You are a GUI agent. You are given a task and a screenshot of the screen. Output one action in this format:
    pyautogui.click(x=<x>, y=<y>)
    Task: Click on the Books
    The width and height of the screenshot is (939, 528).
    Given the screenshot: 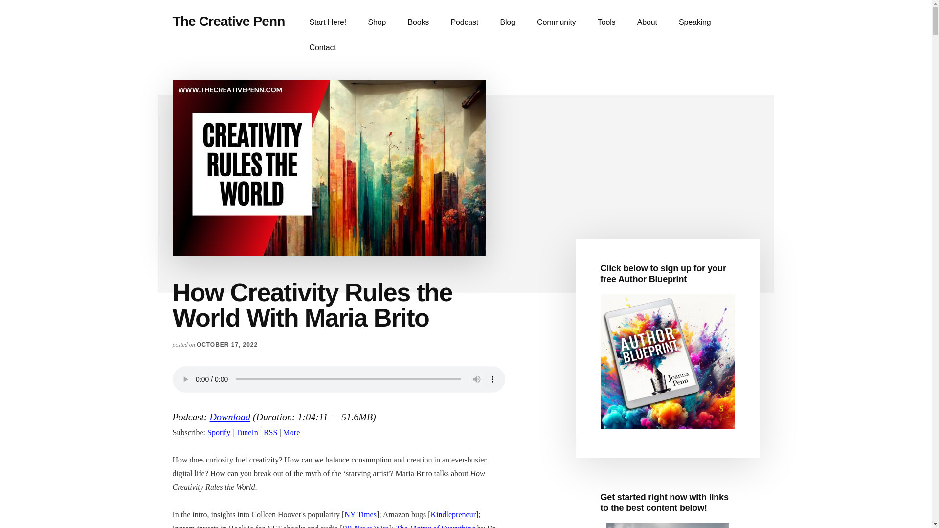 What is the action you would take?
    pyautogui.click(x=418, y=22)
    